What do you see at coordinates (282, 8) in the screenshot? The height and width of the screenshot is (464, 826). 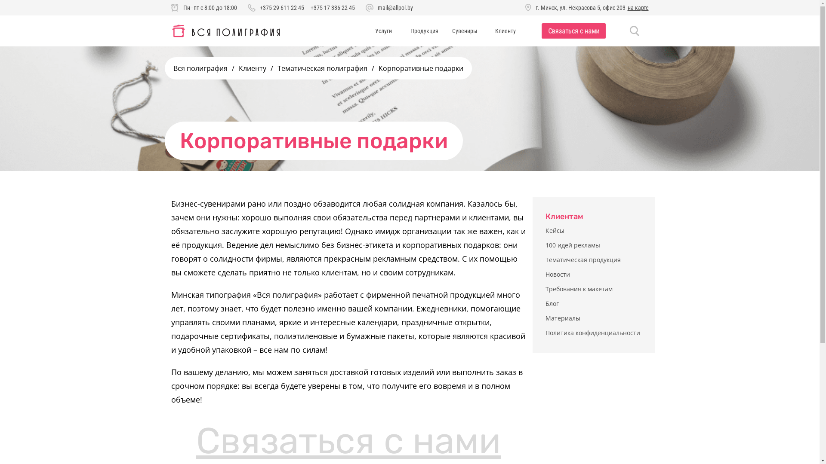 I see `+375 29 611 22 45` at bounding box center [282, 8].